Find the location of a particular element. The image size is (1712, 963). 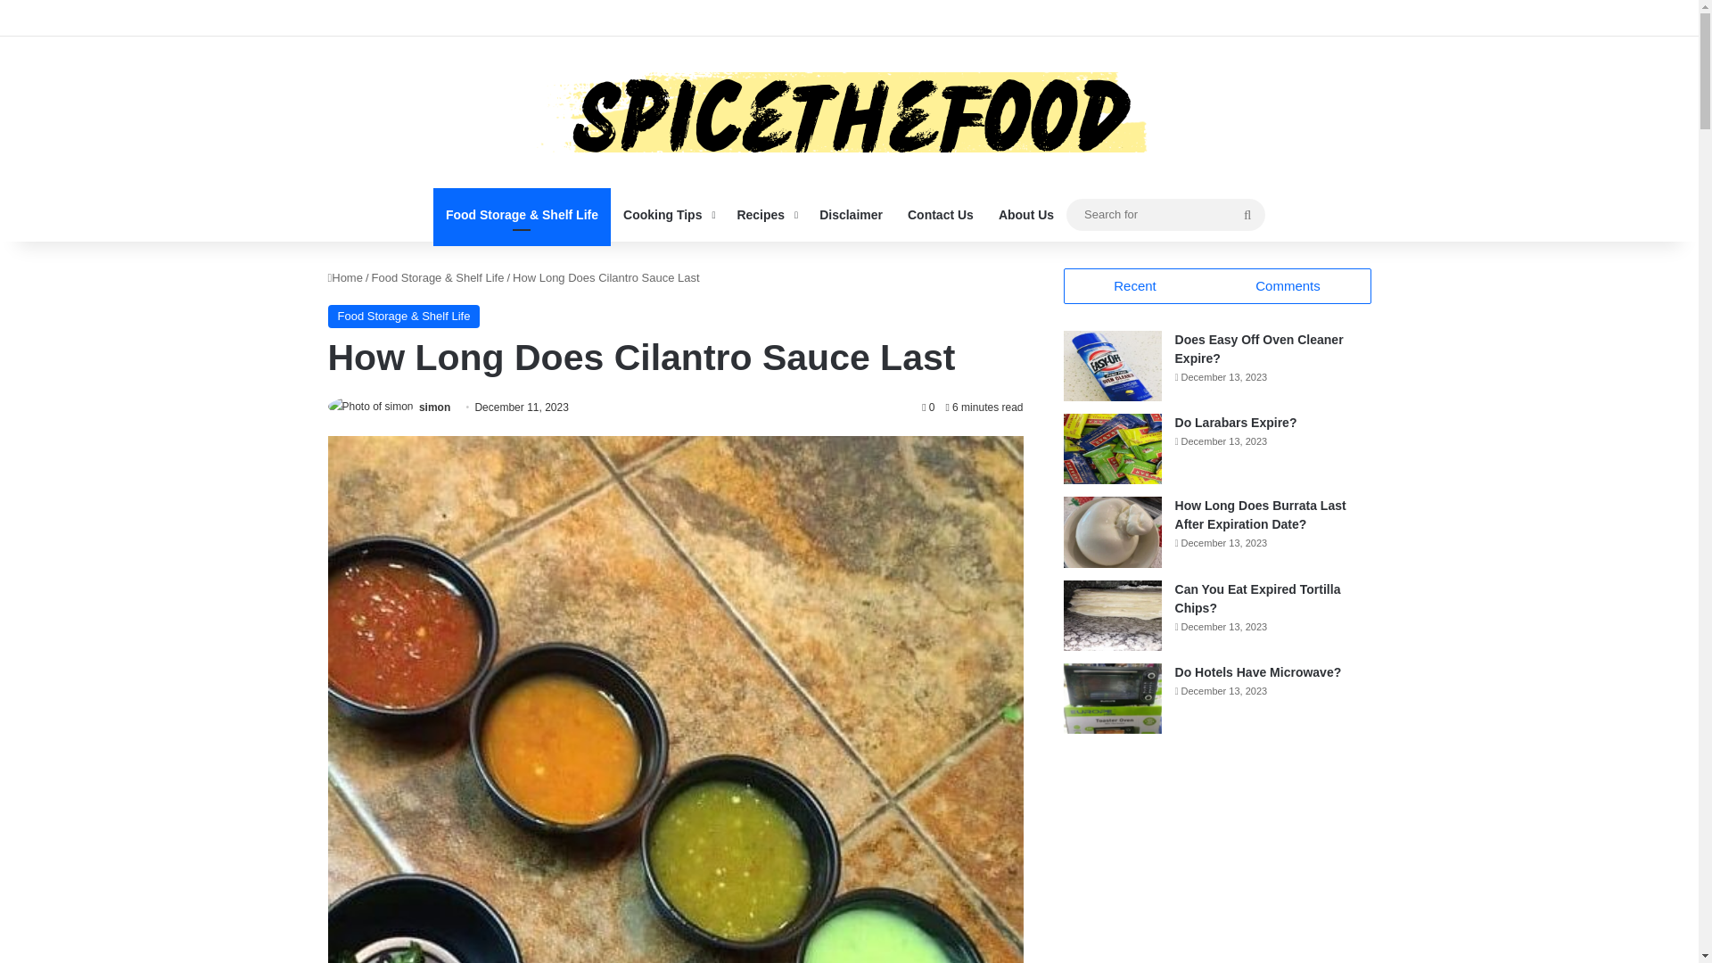

Home is located at coordinates (346, 276).